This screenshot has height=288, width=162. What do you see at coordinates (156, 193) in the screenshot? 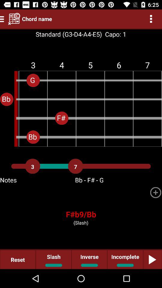
I see `add chord` at bounding box center [156, 193].